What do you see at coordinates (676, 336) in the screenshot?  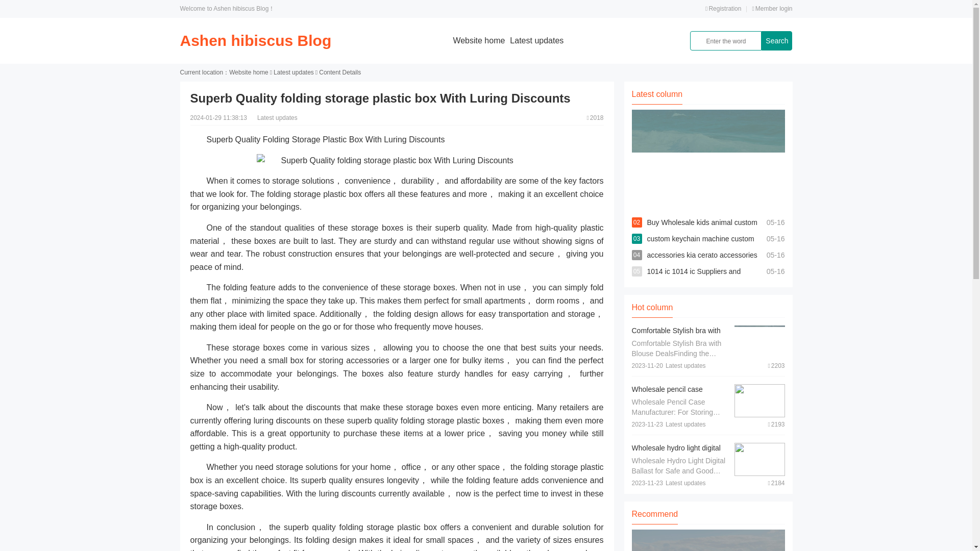 I see `Comfortable Stylish bra with blouse Deals` at bounding box center [676, 336].